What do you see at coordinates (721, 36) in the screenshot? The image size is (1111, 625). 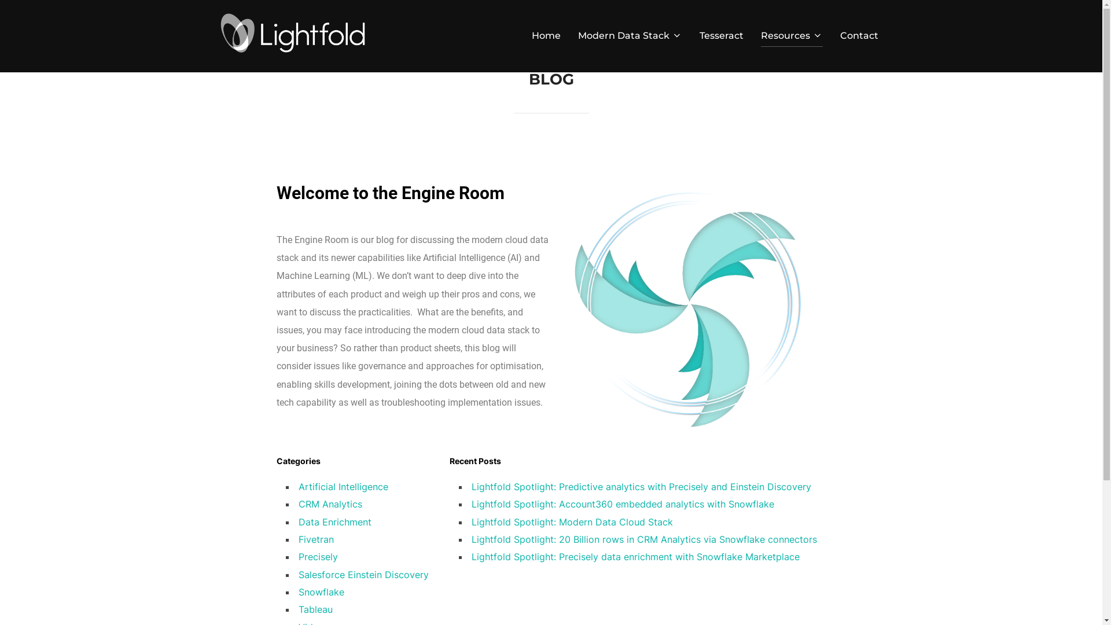 I see `Tesseract` at bounding box center [721, 36].